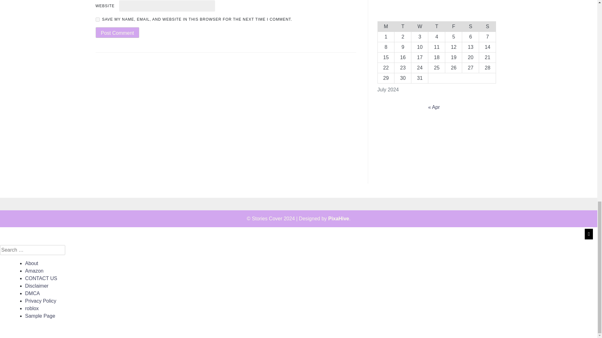  I want to click on Friday, so click(454, 26).